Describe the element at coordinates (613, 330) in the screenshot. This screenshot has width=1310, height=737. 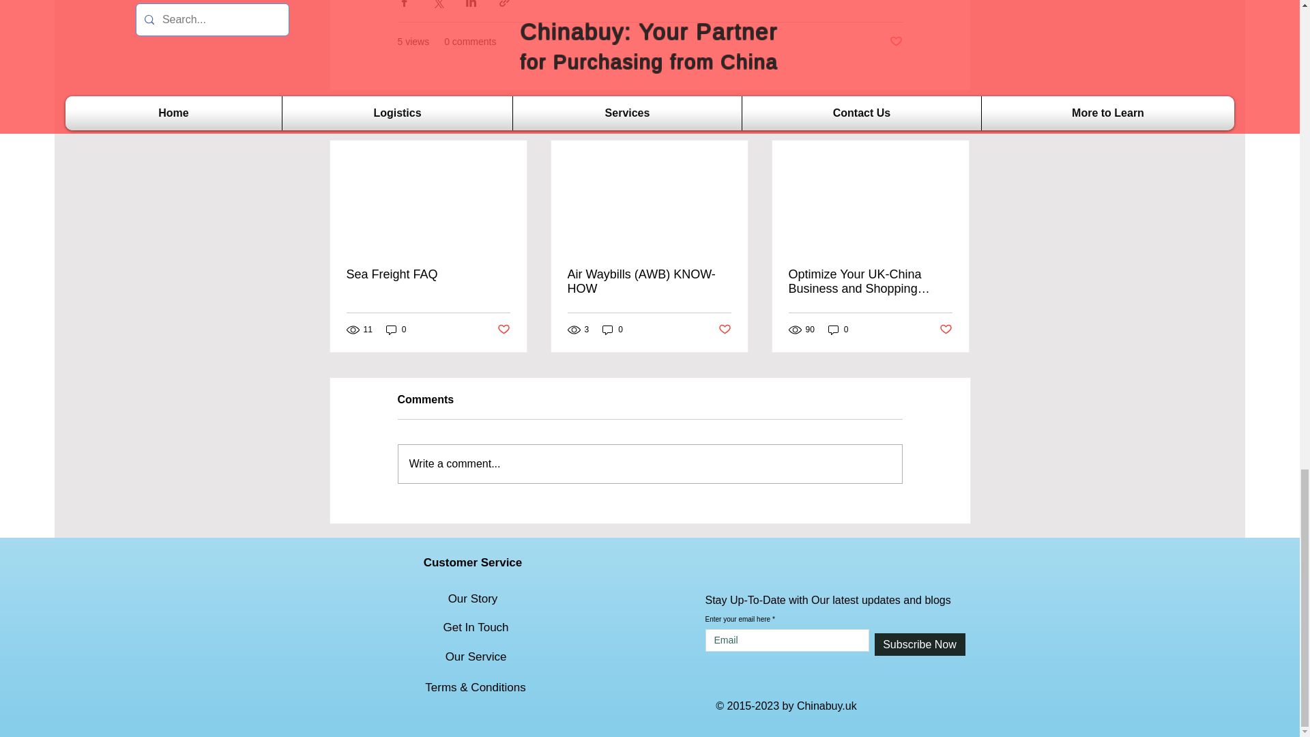
I see `0` at that location.